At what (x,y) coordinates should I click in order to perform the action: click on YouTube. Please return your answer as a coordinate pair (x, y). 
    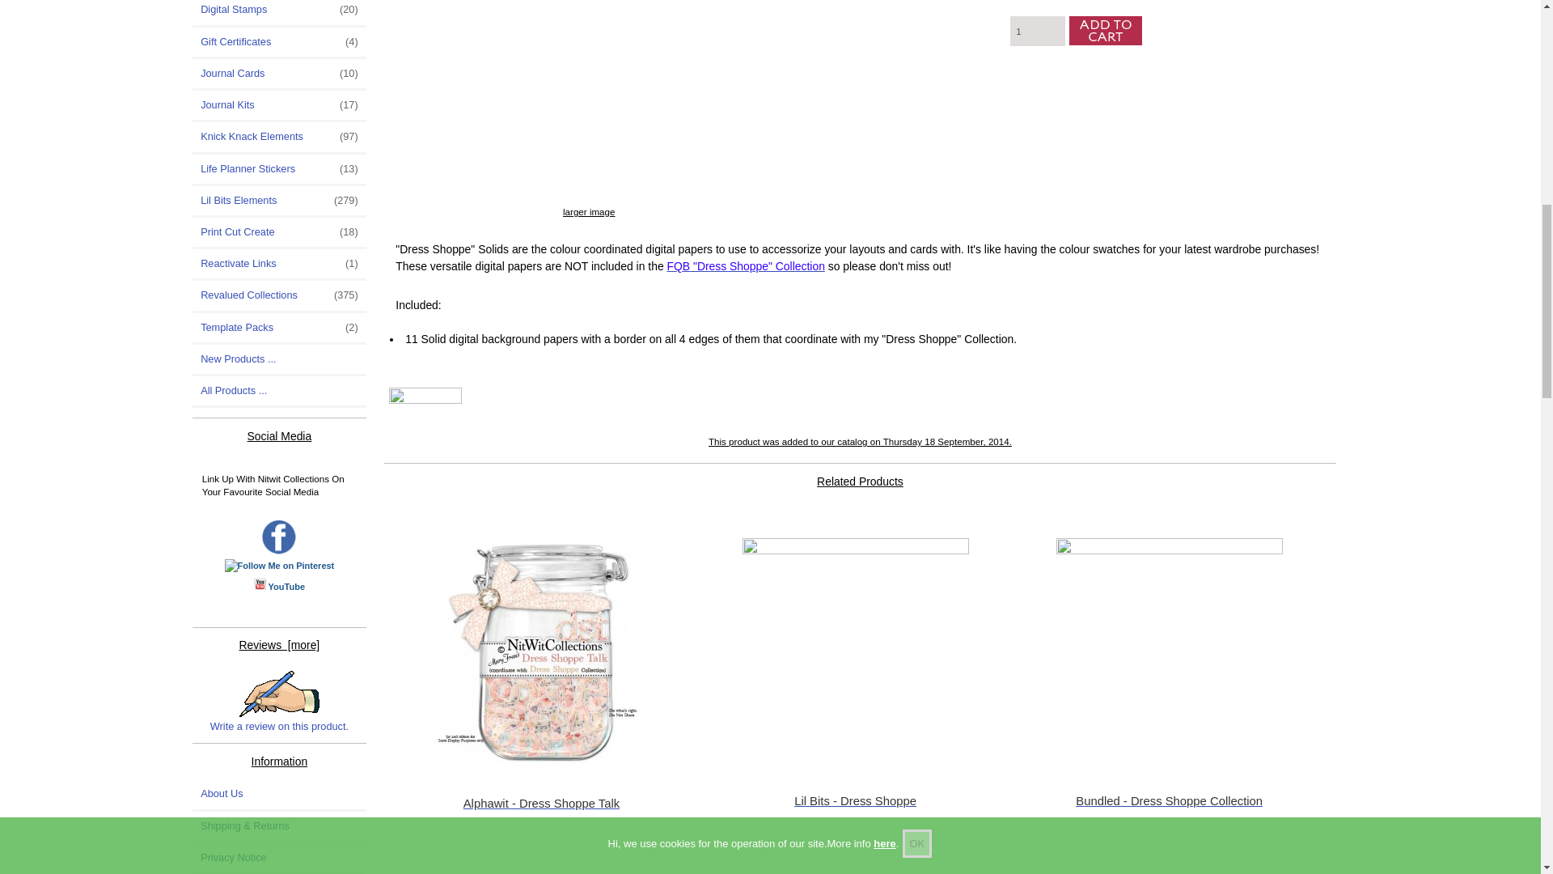
    Looking at the image, I should click on (286, 586).